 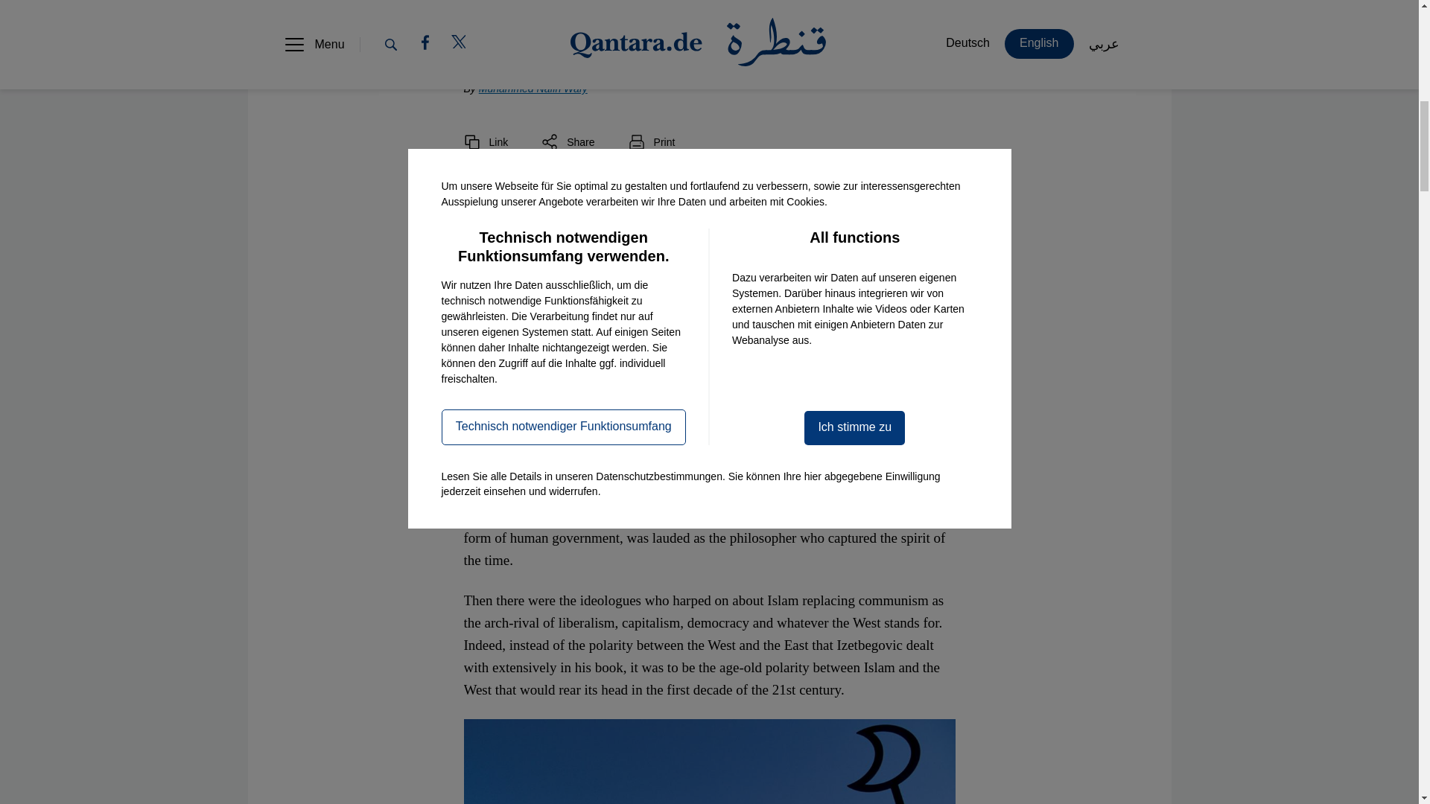 What do you see at coordinates (486, 141) in the screenshot?
I see `Link` at bounding box center [486, 141].